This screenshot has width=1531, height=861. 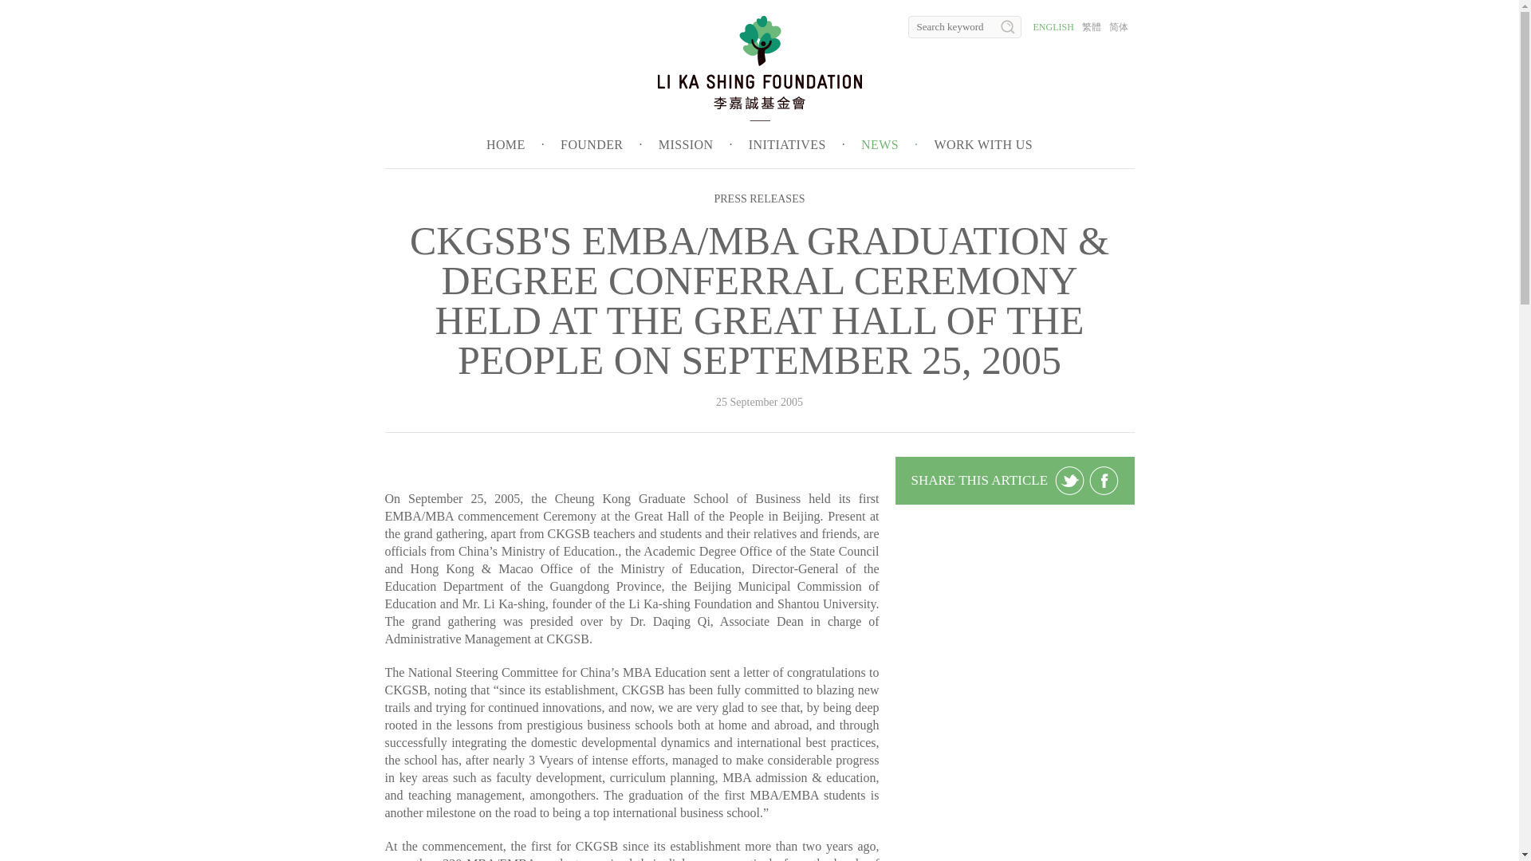 I want to click on PRESS RELEASES, so click(x=759, y=199).